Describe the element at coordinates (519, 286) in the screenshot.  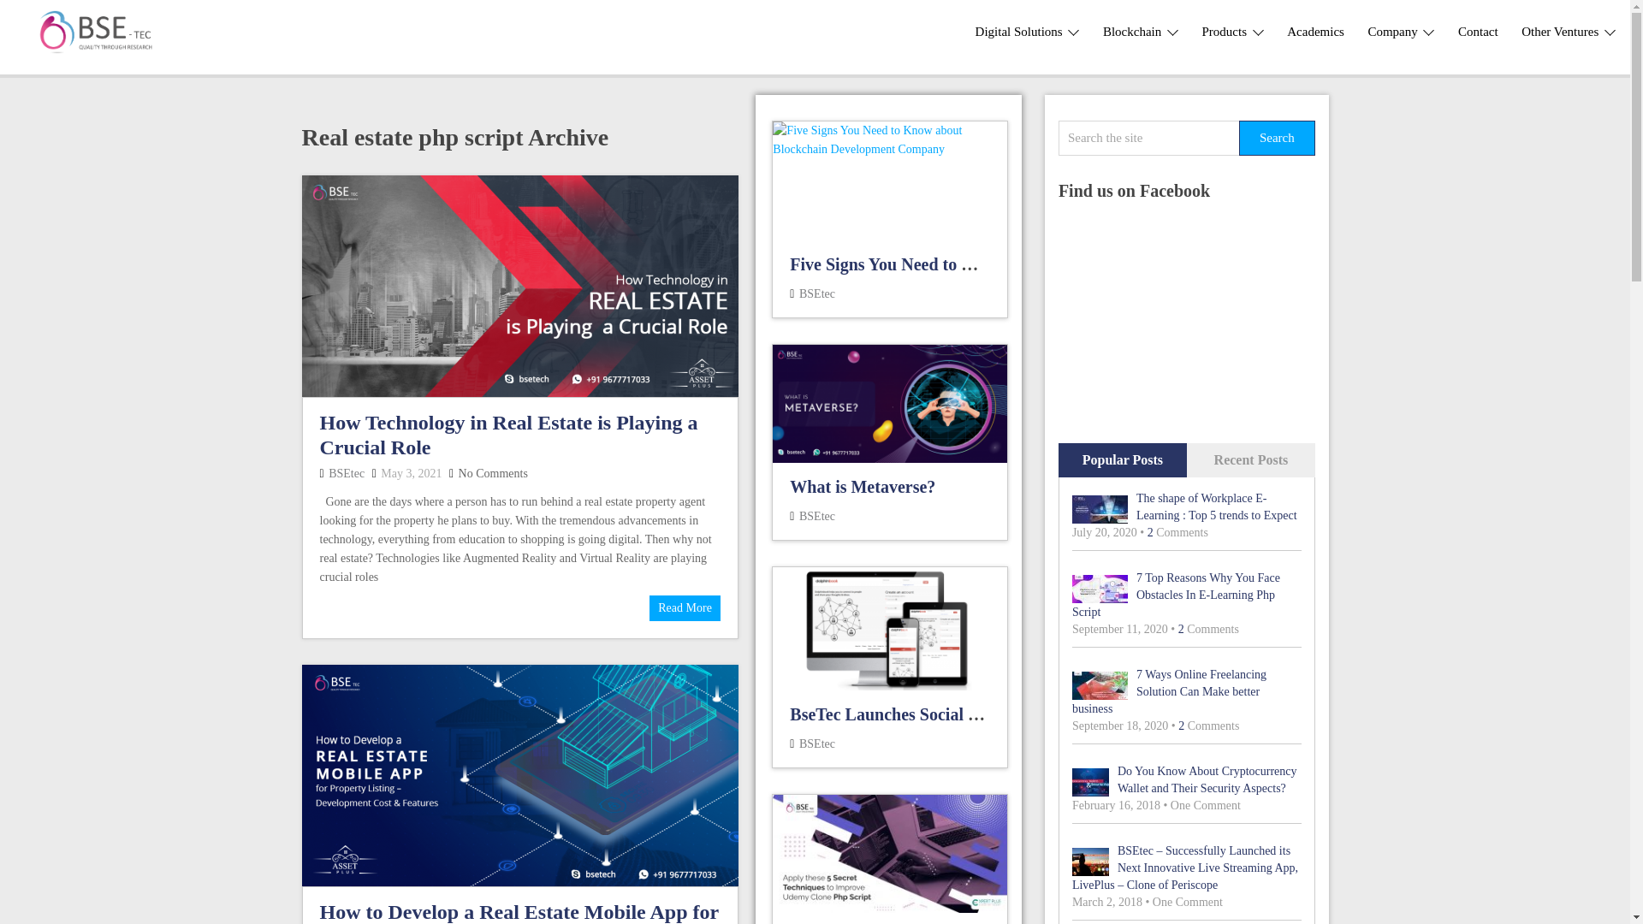
I see `How Technology in Real Estate is Playing a Crucial Role` at that location.